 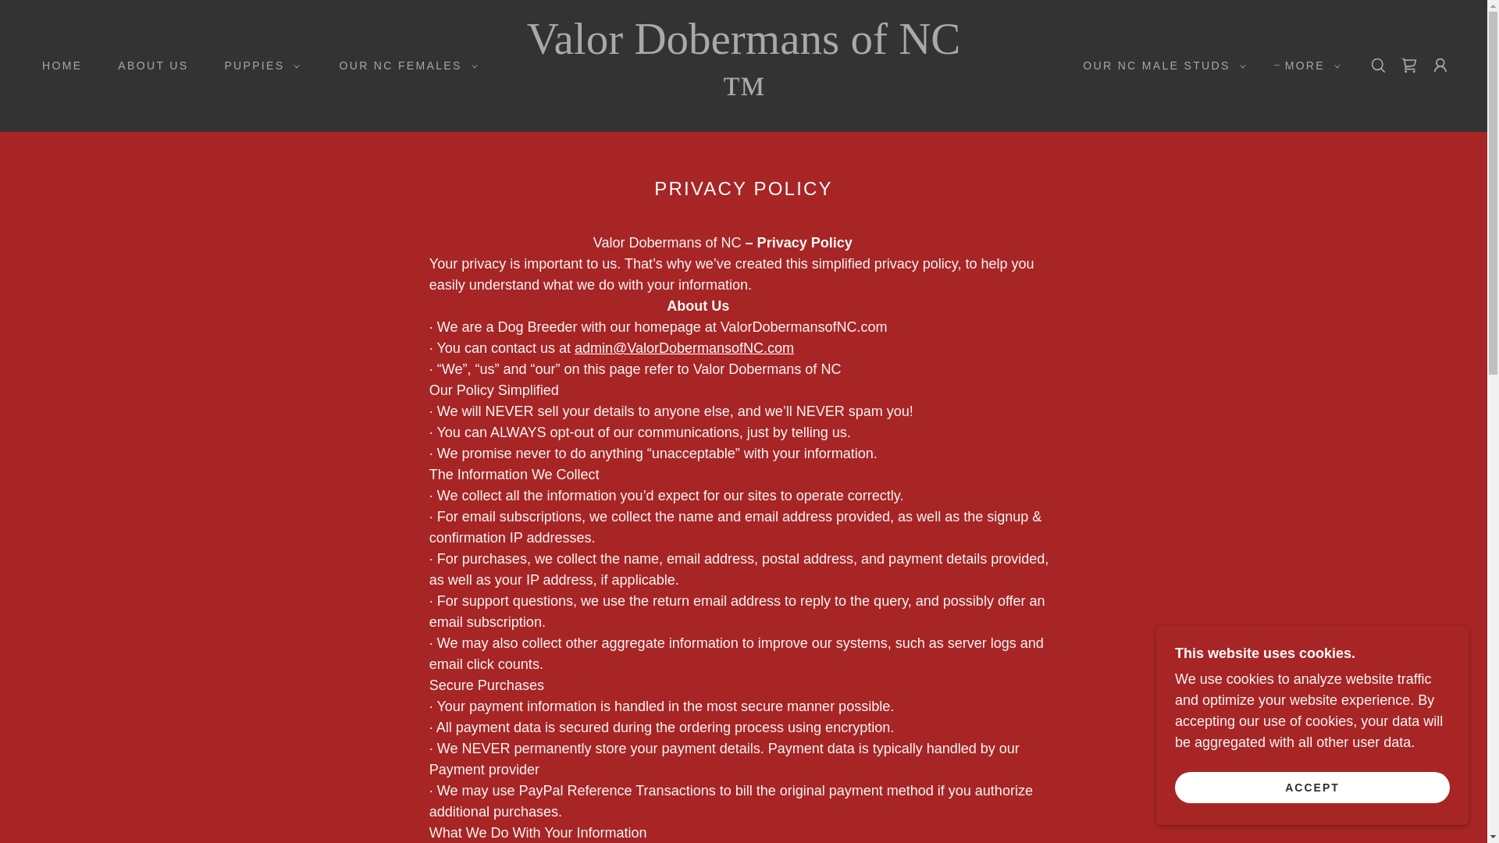 I want to click on PUPPIES, so click(x=258, y=66).